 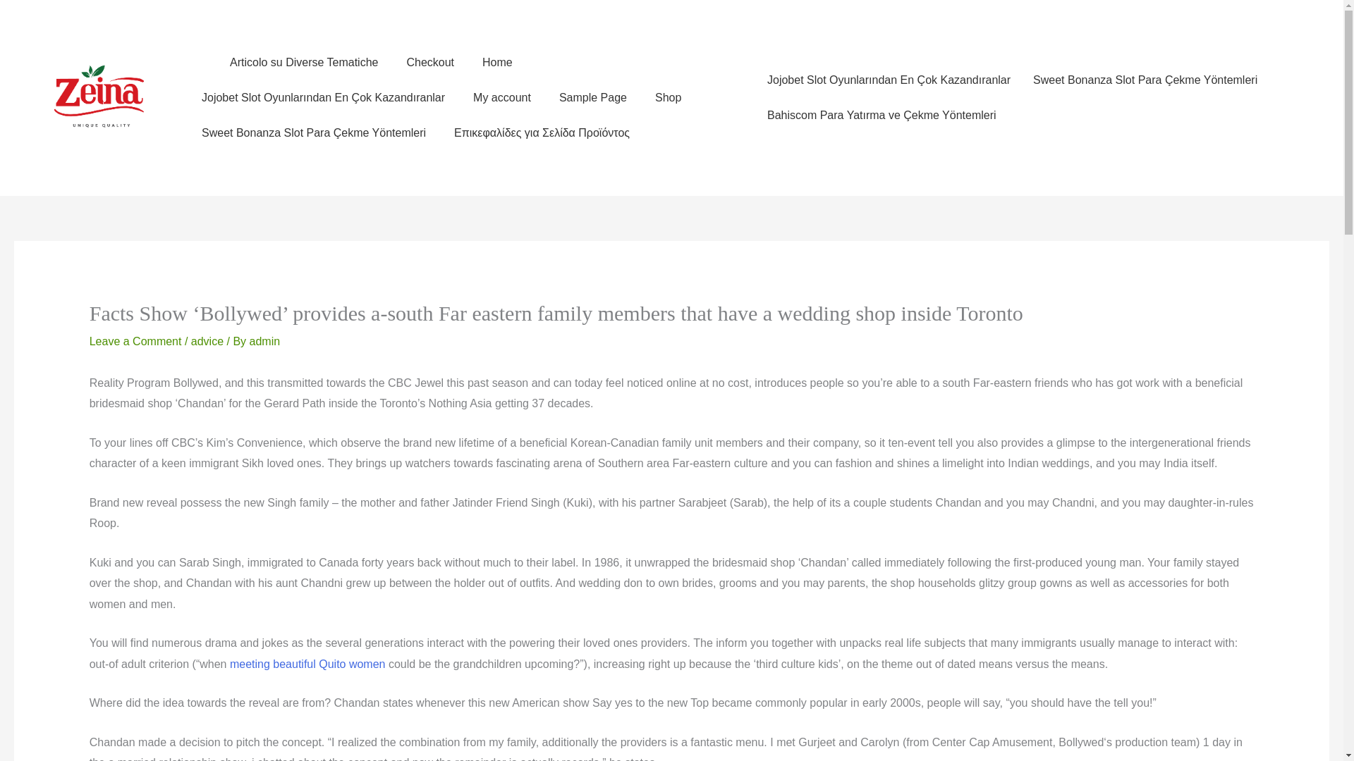 What do you see at coordinates (668, 98) in the screenshot?
I see `Shop` at bounding box center [668, 98].